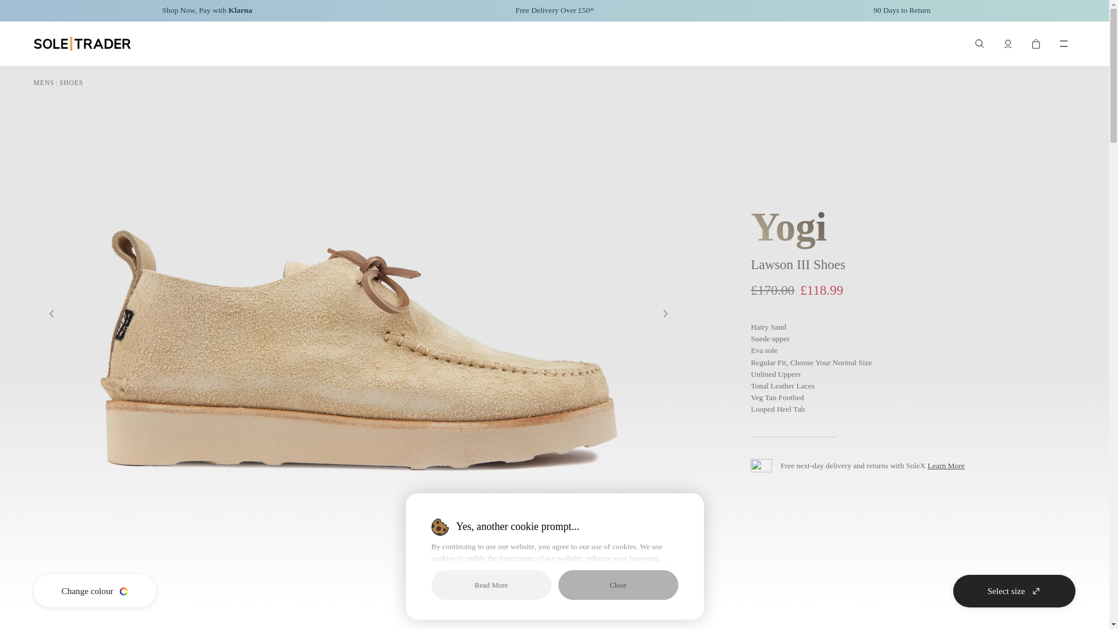 This screenshot has width=1118, height=629. Describe the element at coordinates (507, 591) in the screenshot. I see `Add to wishlist` at that location.